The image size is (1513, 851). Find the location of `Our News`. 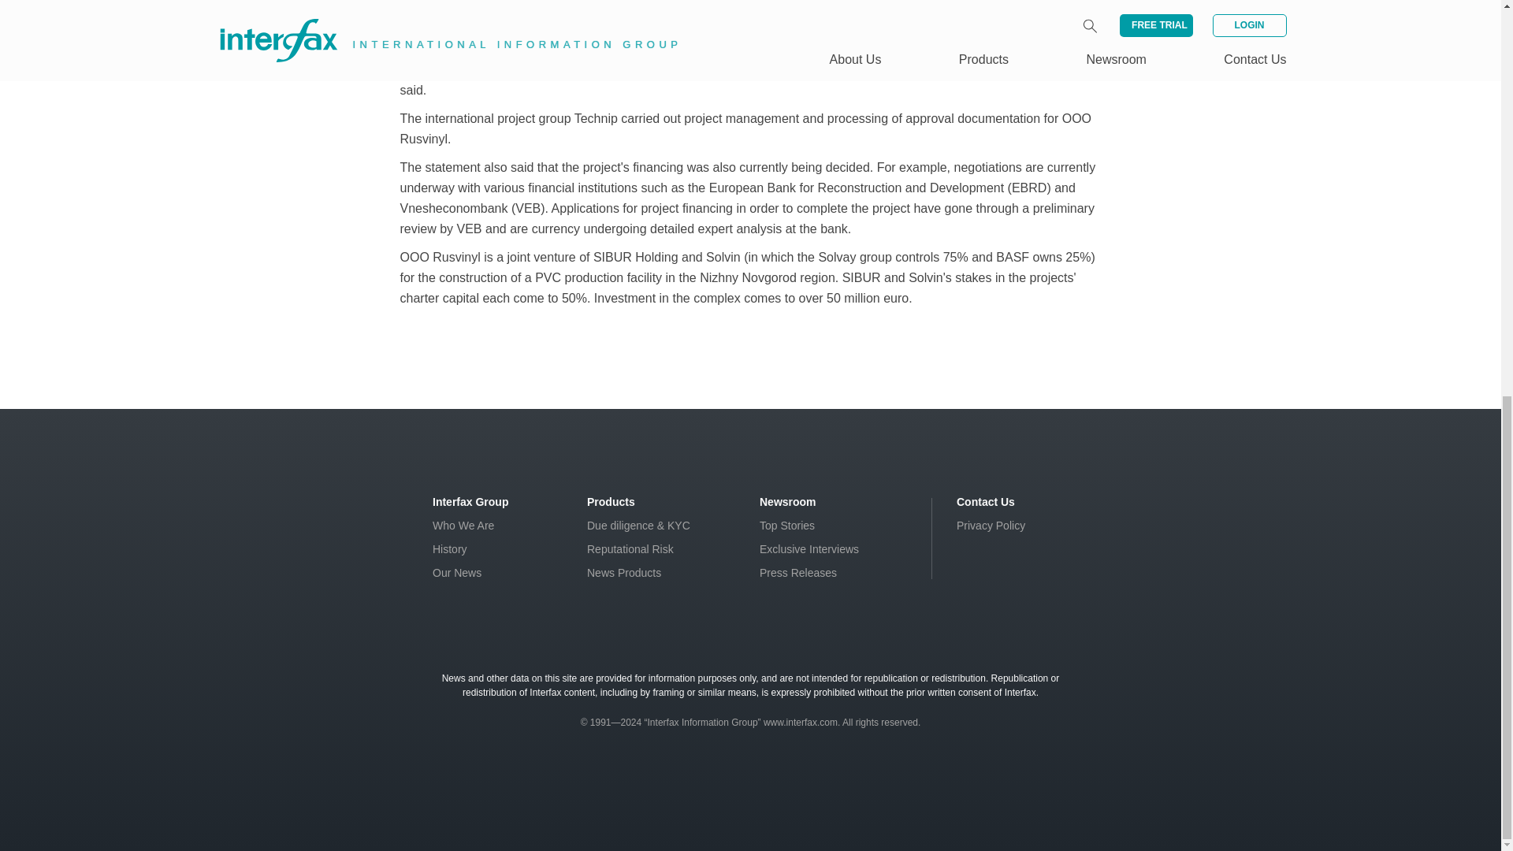

Our News is located at coordinates (457, 573).